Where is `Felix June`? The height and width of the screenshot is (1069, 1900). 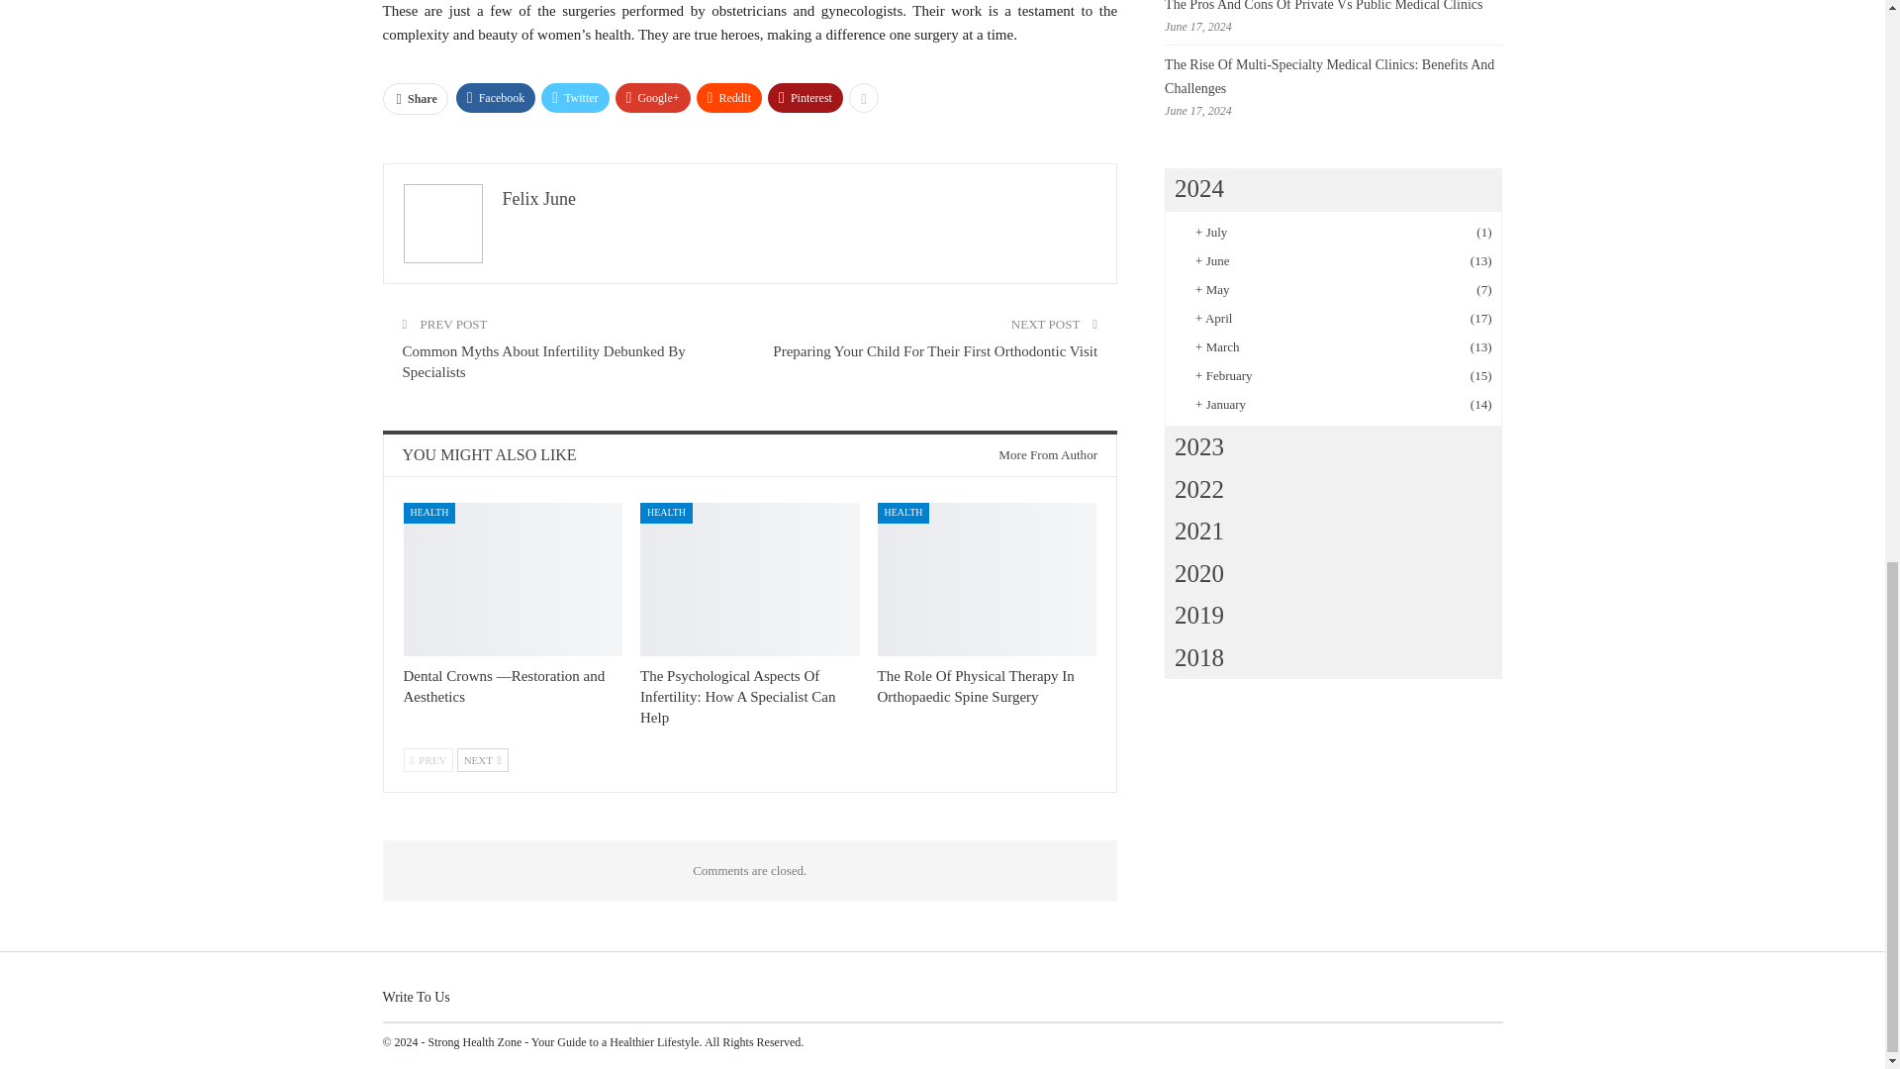
Felix June is located at coordinates (540, 198).